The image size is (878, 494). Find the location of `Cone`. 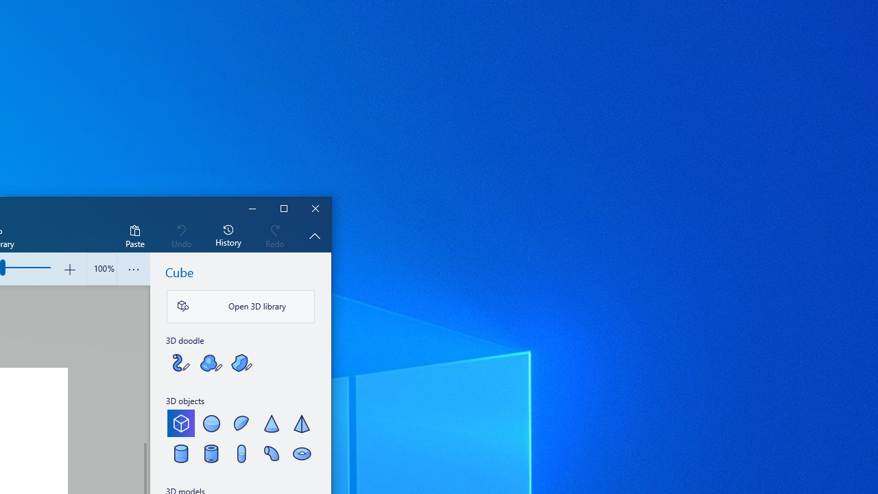

Cone is located at coordinates (272, 423).